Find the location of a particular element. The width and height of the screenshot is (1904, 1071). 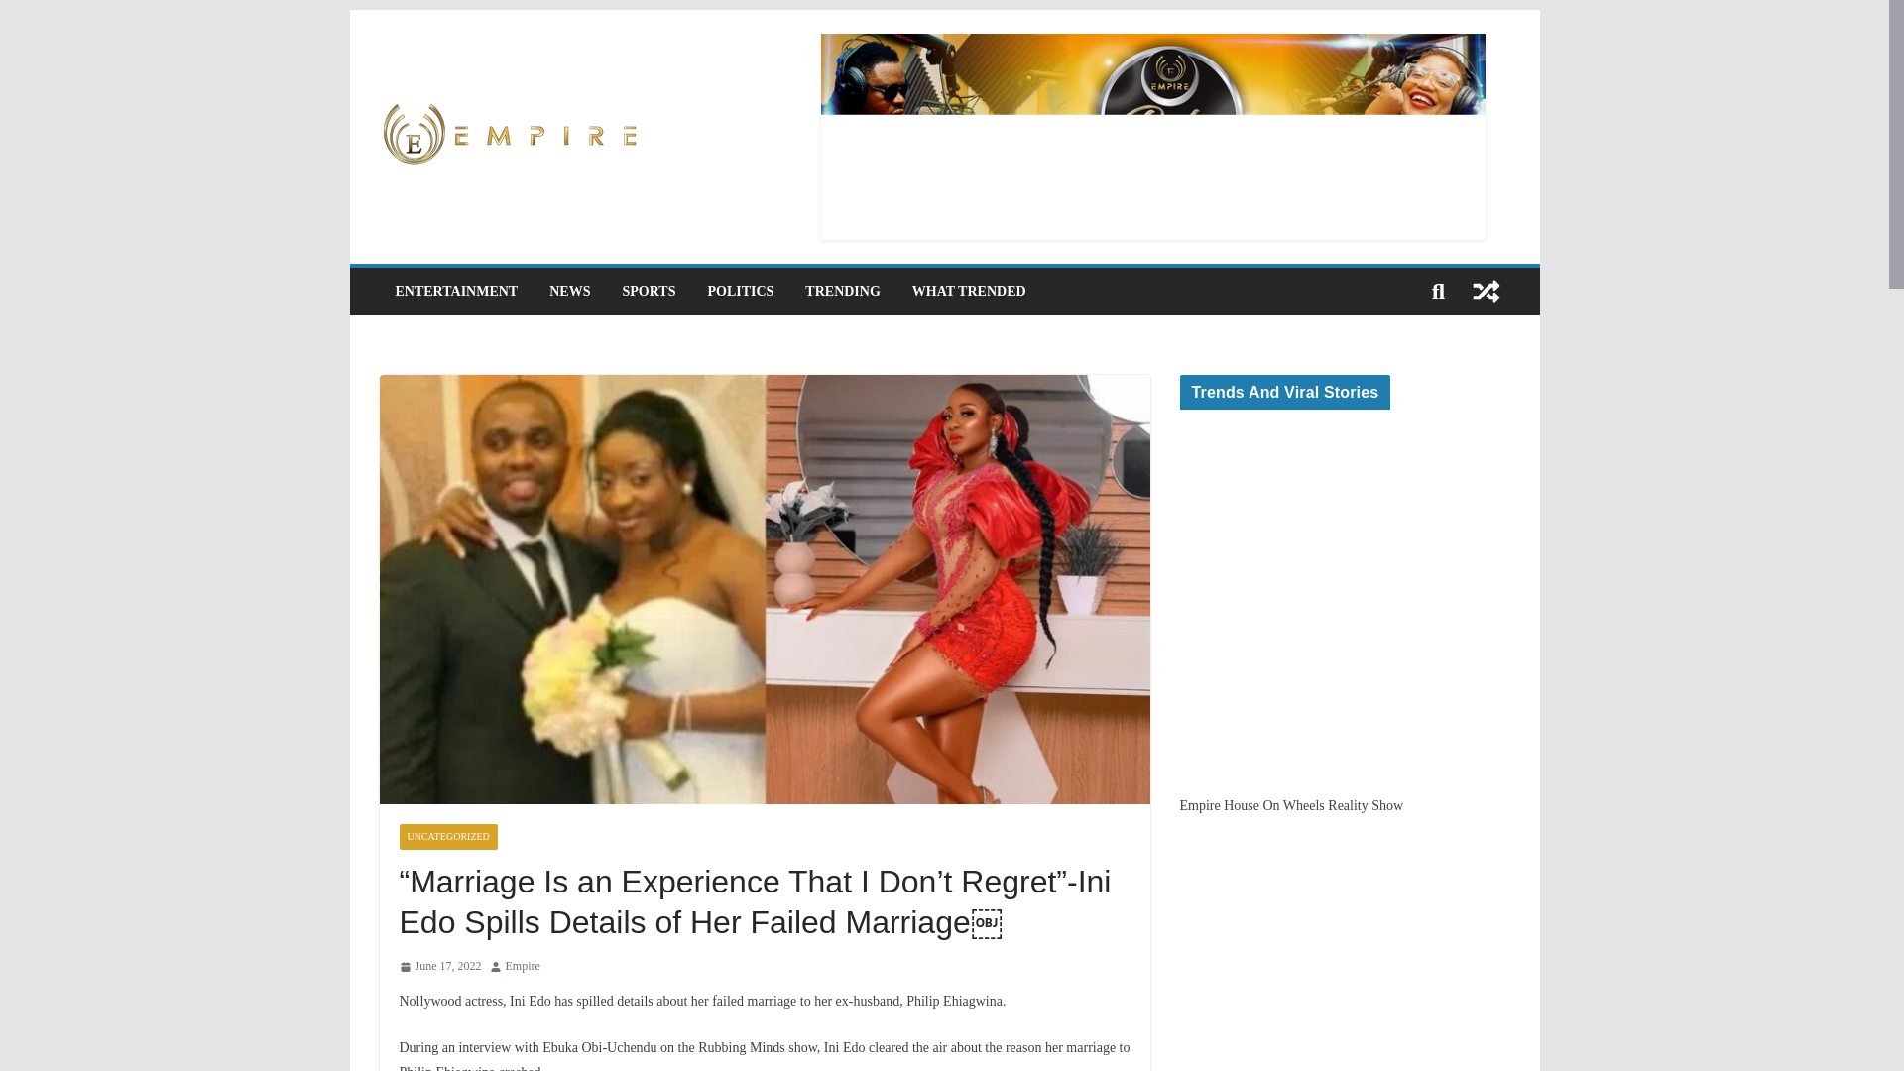

WHAT TRENDED is located at coordinates (968, 291).